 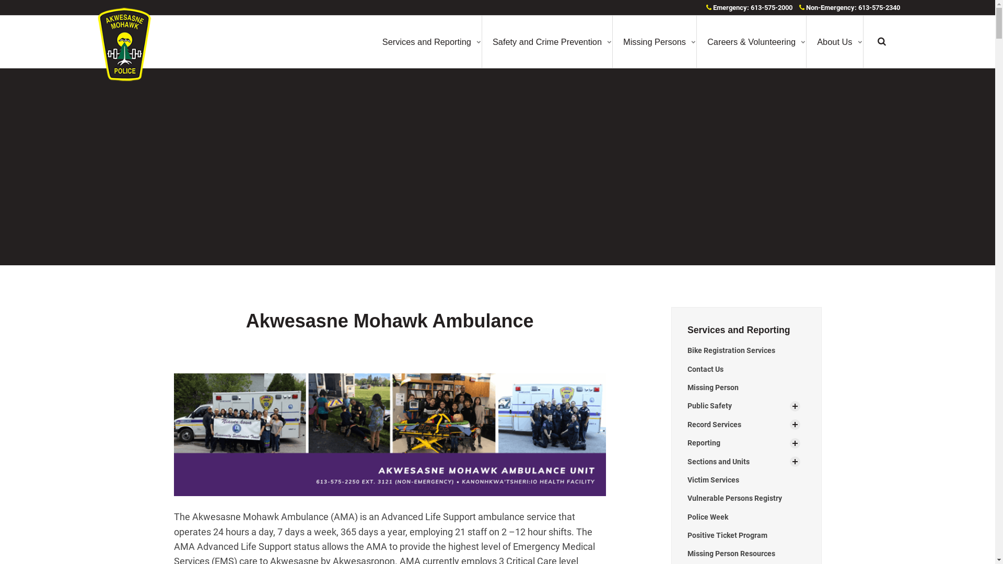 I want to click on Services and Reporting, so click(x=427, y=42).